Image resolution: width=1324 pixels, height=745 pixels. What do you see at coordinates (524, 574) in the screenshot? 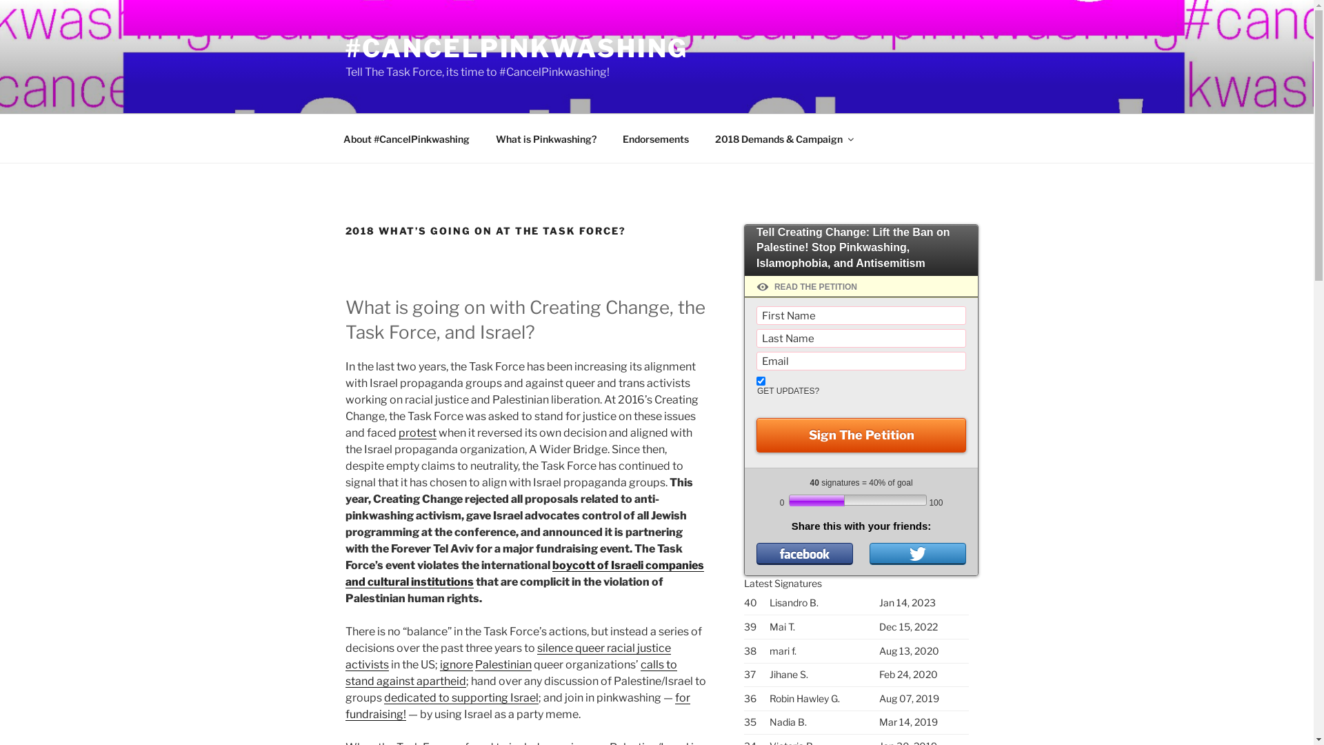
I see `boycott of Israeli companies and cultural institutions` at bounding box center [524, 574].